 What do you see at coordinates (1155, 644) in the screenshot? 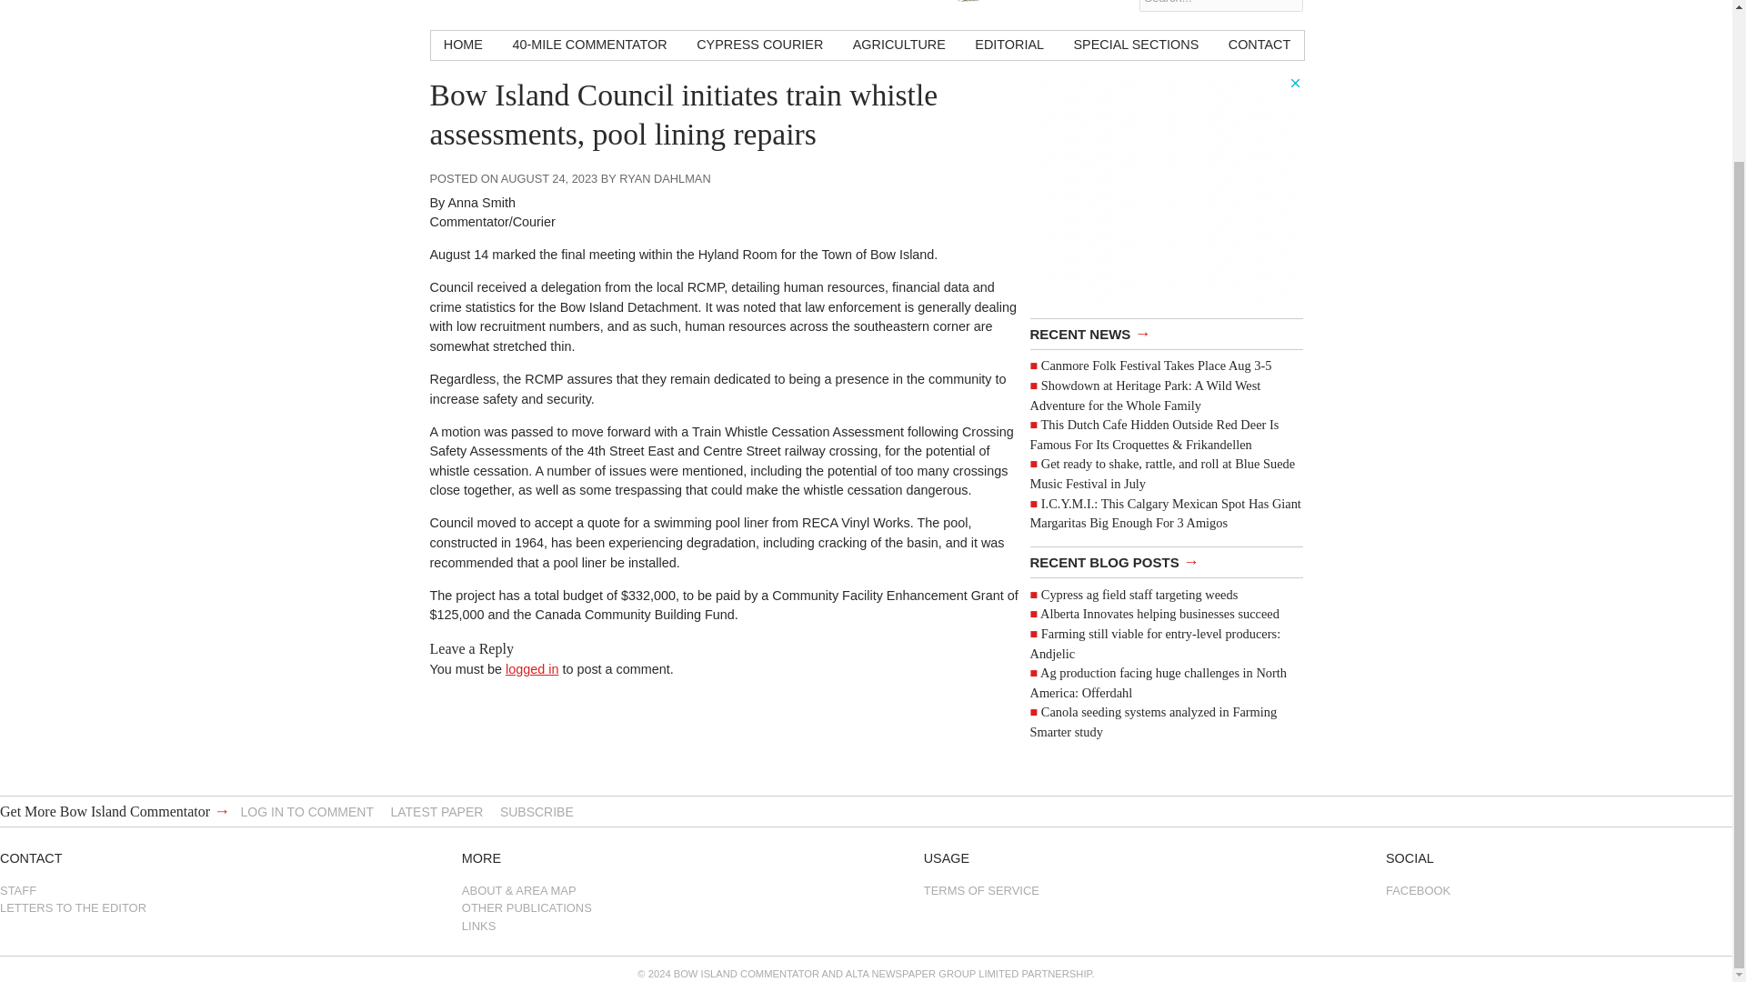
I see `Farming still viable for entry-level producers: Andjelic` at bounding box center [1155, 644].